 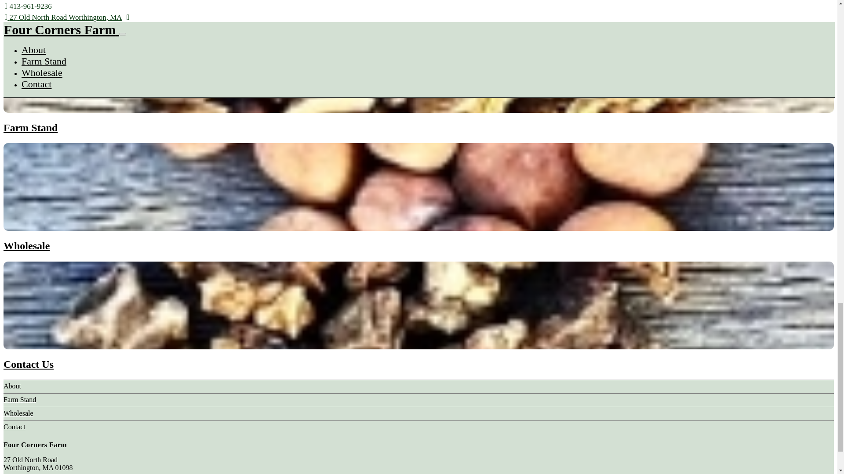 What do you see at coordinates (26, 246) in the screenshot?
I see `Wholesale` at bounding box center [26, 246].